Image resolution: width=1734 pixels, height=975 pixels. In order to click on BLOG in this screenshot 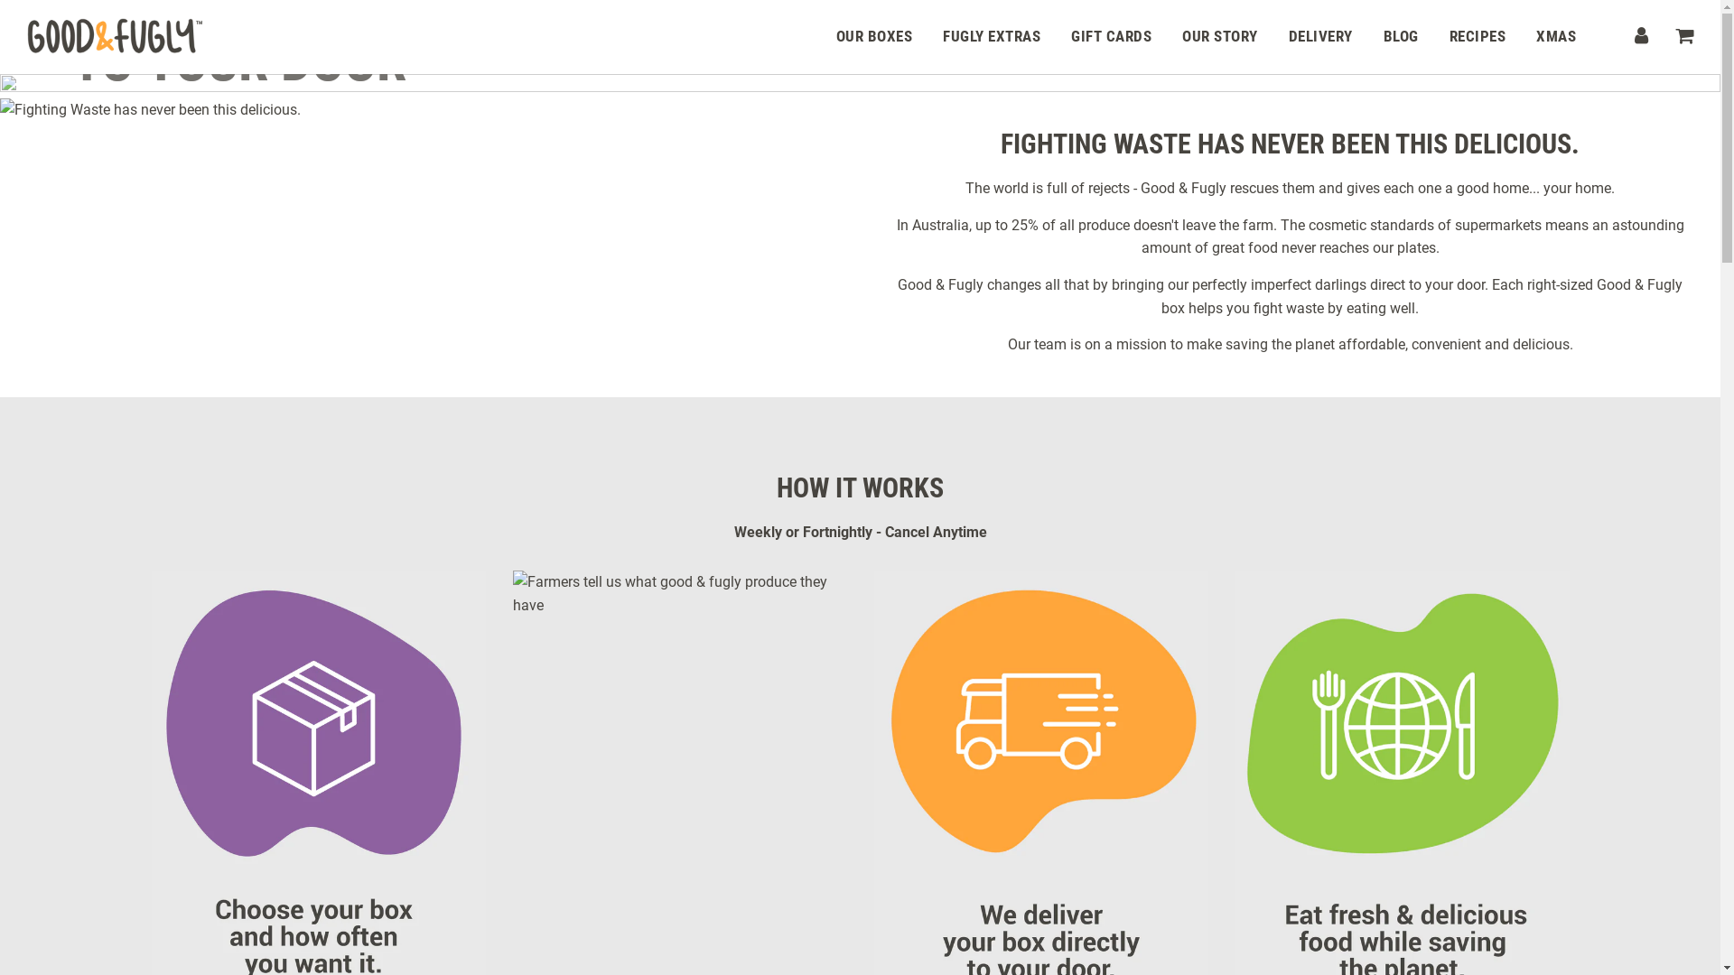, I will do `click(1400, 36)`.